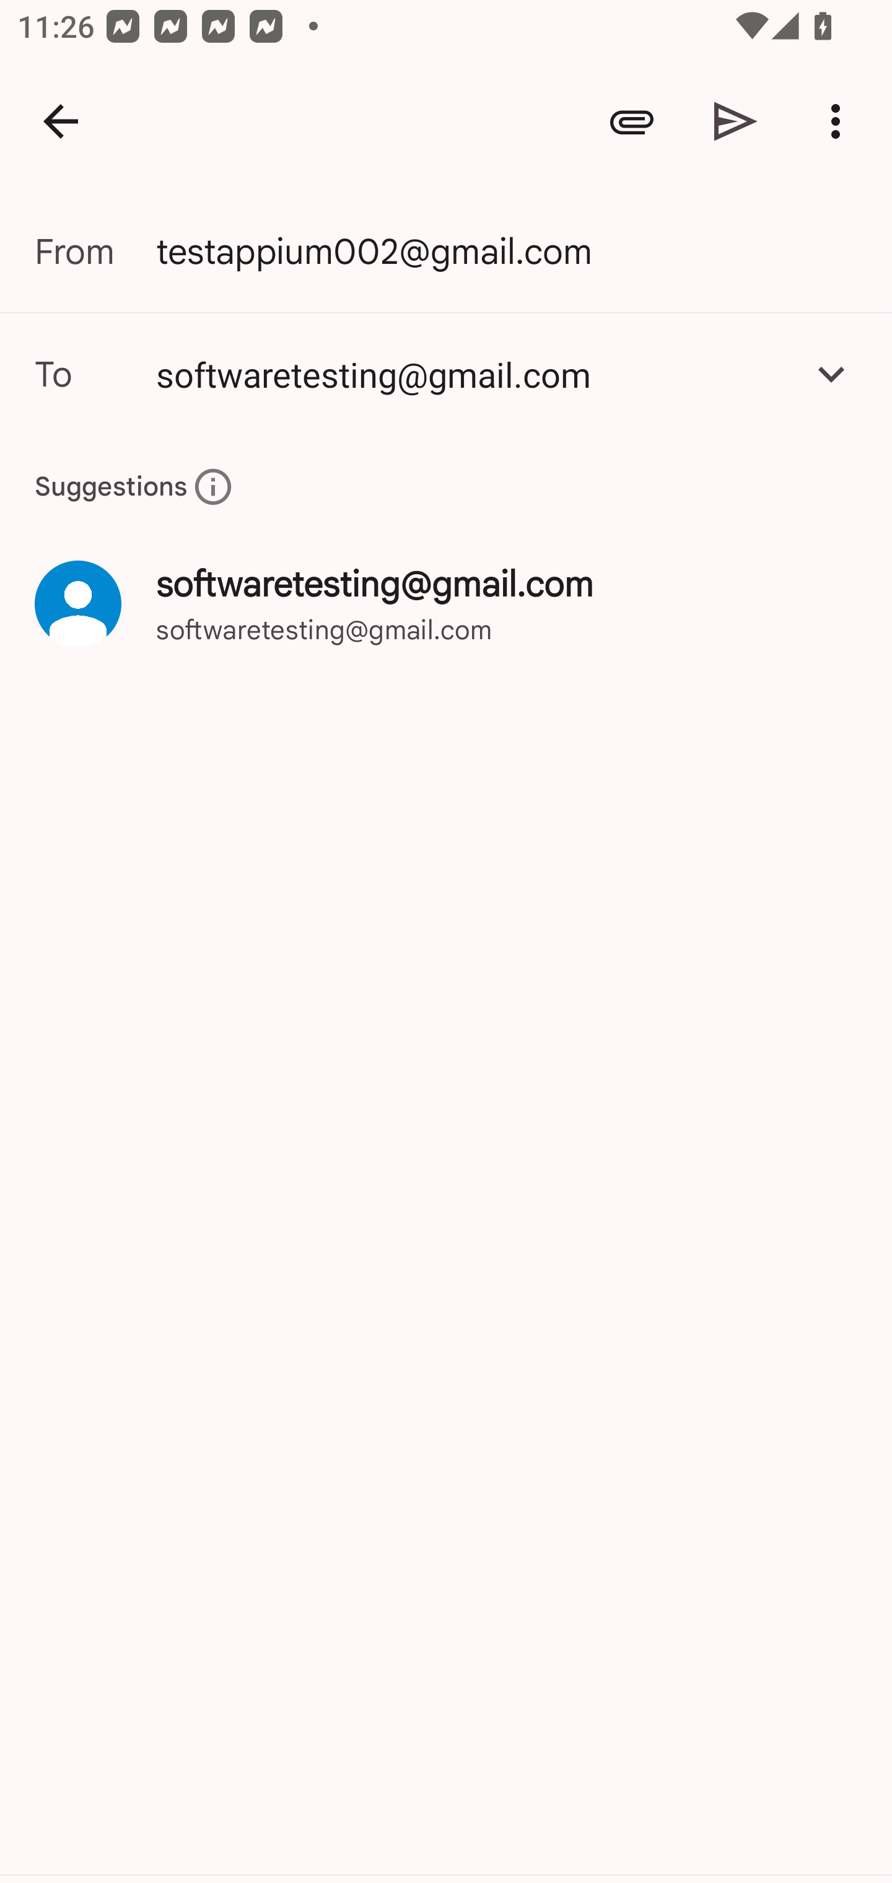 This screenshot has height=1883, width=892. Describe the element at coordinates (446, 374) in the screenshot. I see `softwaretesting@gmail.com` at that location.